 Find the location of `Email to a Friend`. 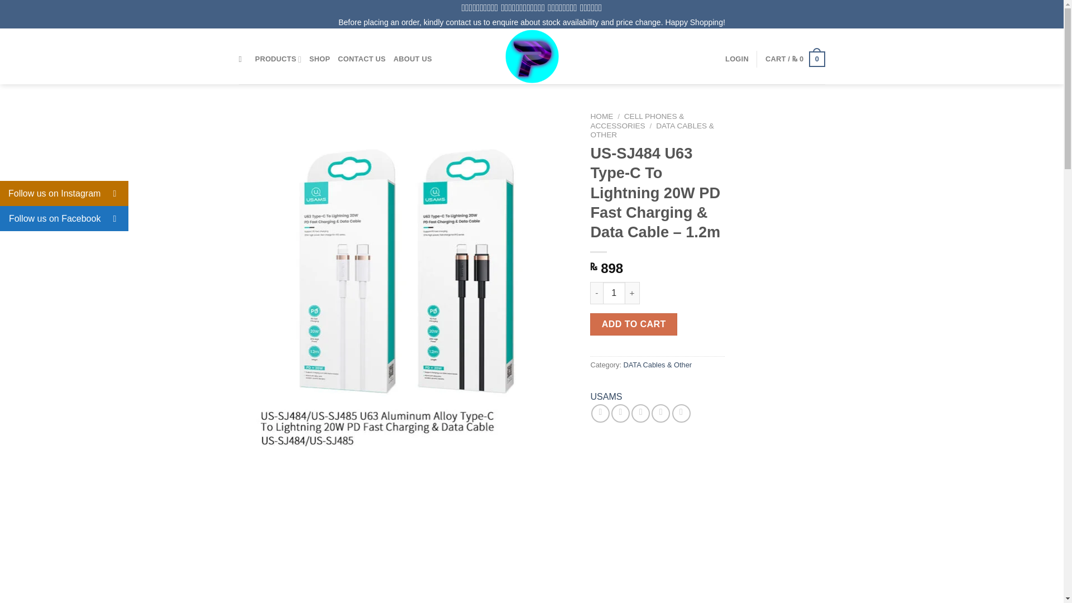

Email to a Friend is located at coordinates (640, 413).